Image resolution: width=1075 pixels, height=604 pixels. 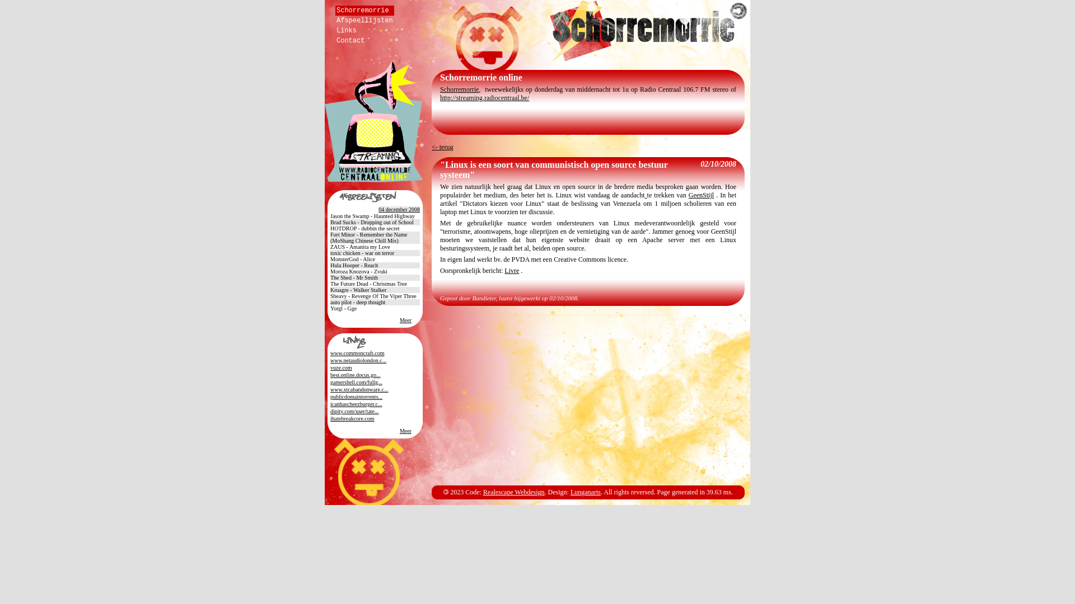 What do you see at coordinates (357, 353) in the screenshot?
I see `www.commoncraft.com` at bounding box center [357, 353].